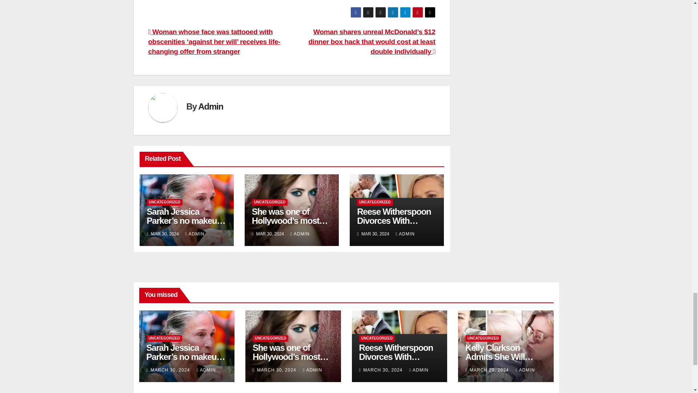 The height and width of the screenshot is (393, 698). What do you see at coordinates (211, 106) in the screenshot?
I see `Admin` at bounding box center [211, 106].